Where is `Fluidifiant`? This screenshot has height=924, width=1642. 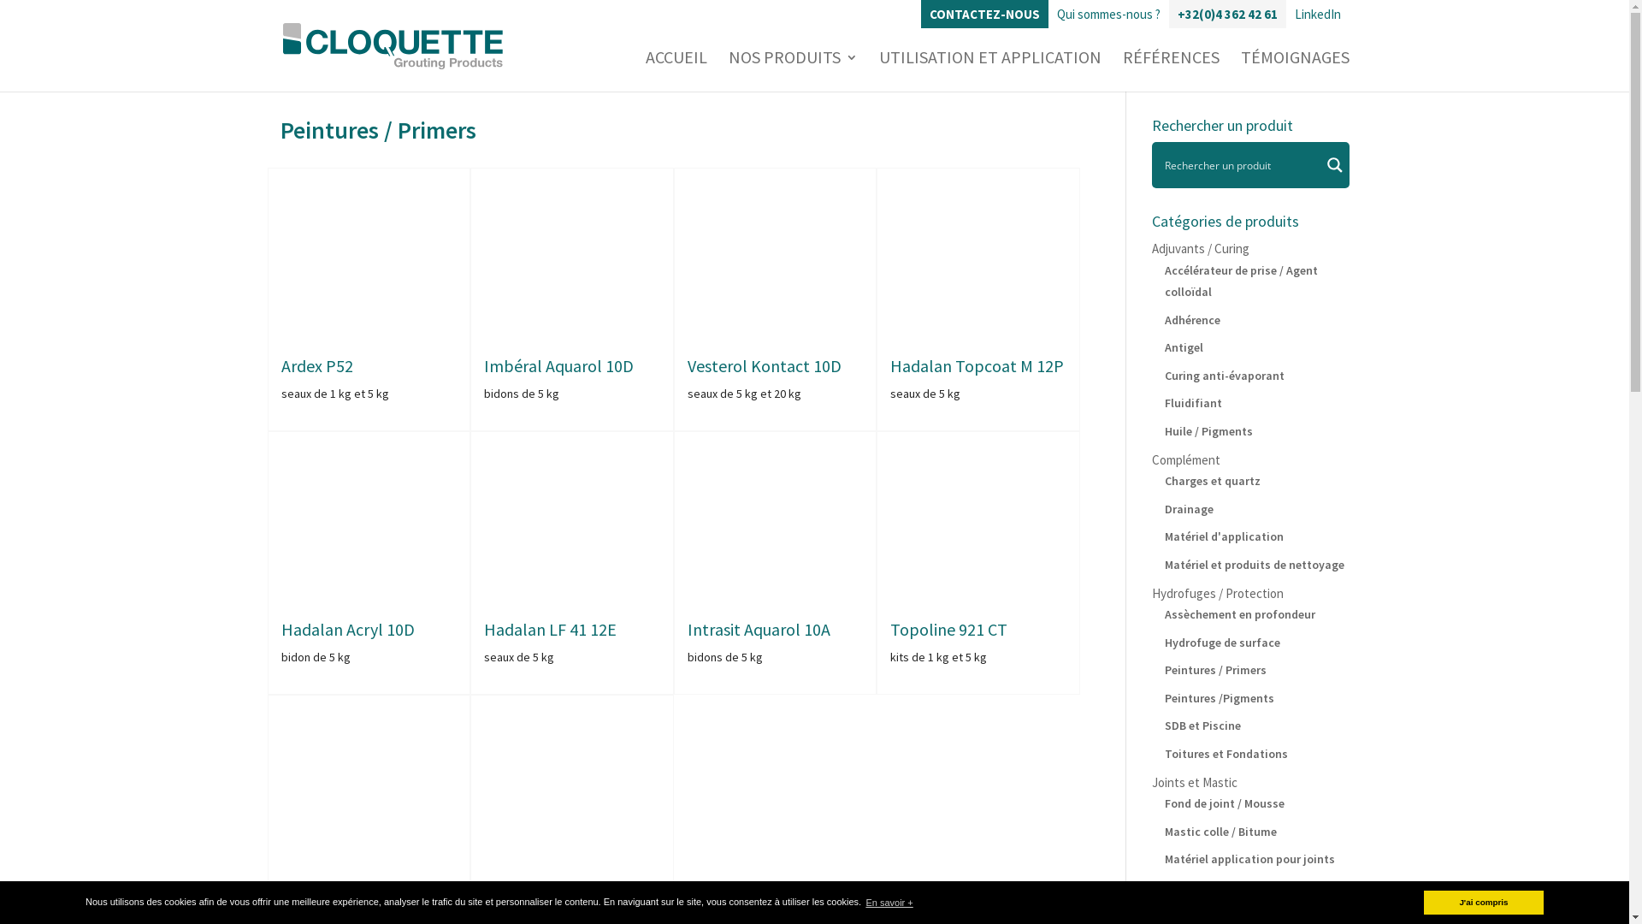
Fluidifiant is located at coordinates (1194, 403).